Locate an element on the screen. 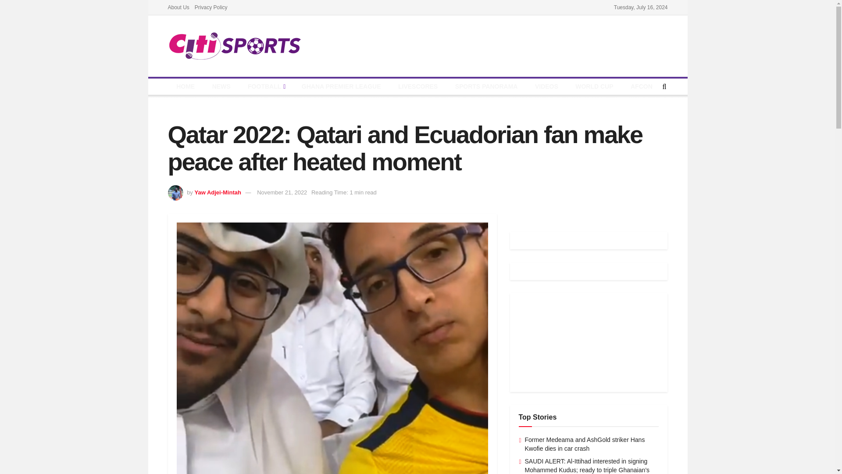 Image resolution: width=842 pixels, height=474 pixels. LIVESCORES is located at coordinates (417, 87).